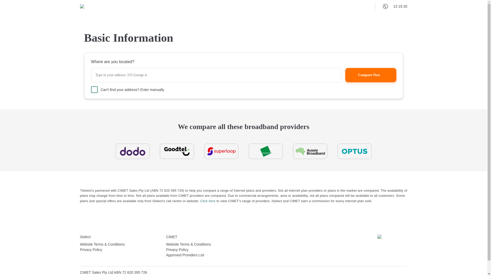 This screenshot has height=276, width=491. I want to click on Privacy Policy, so click(91, 250).